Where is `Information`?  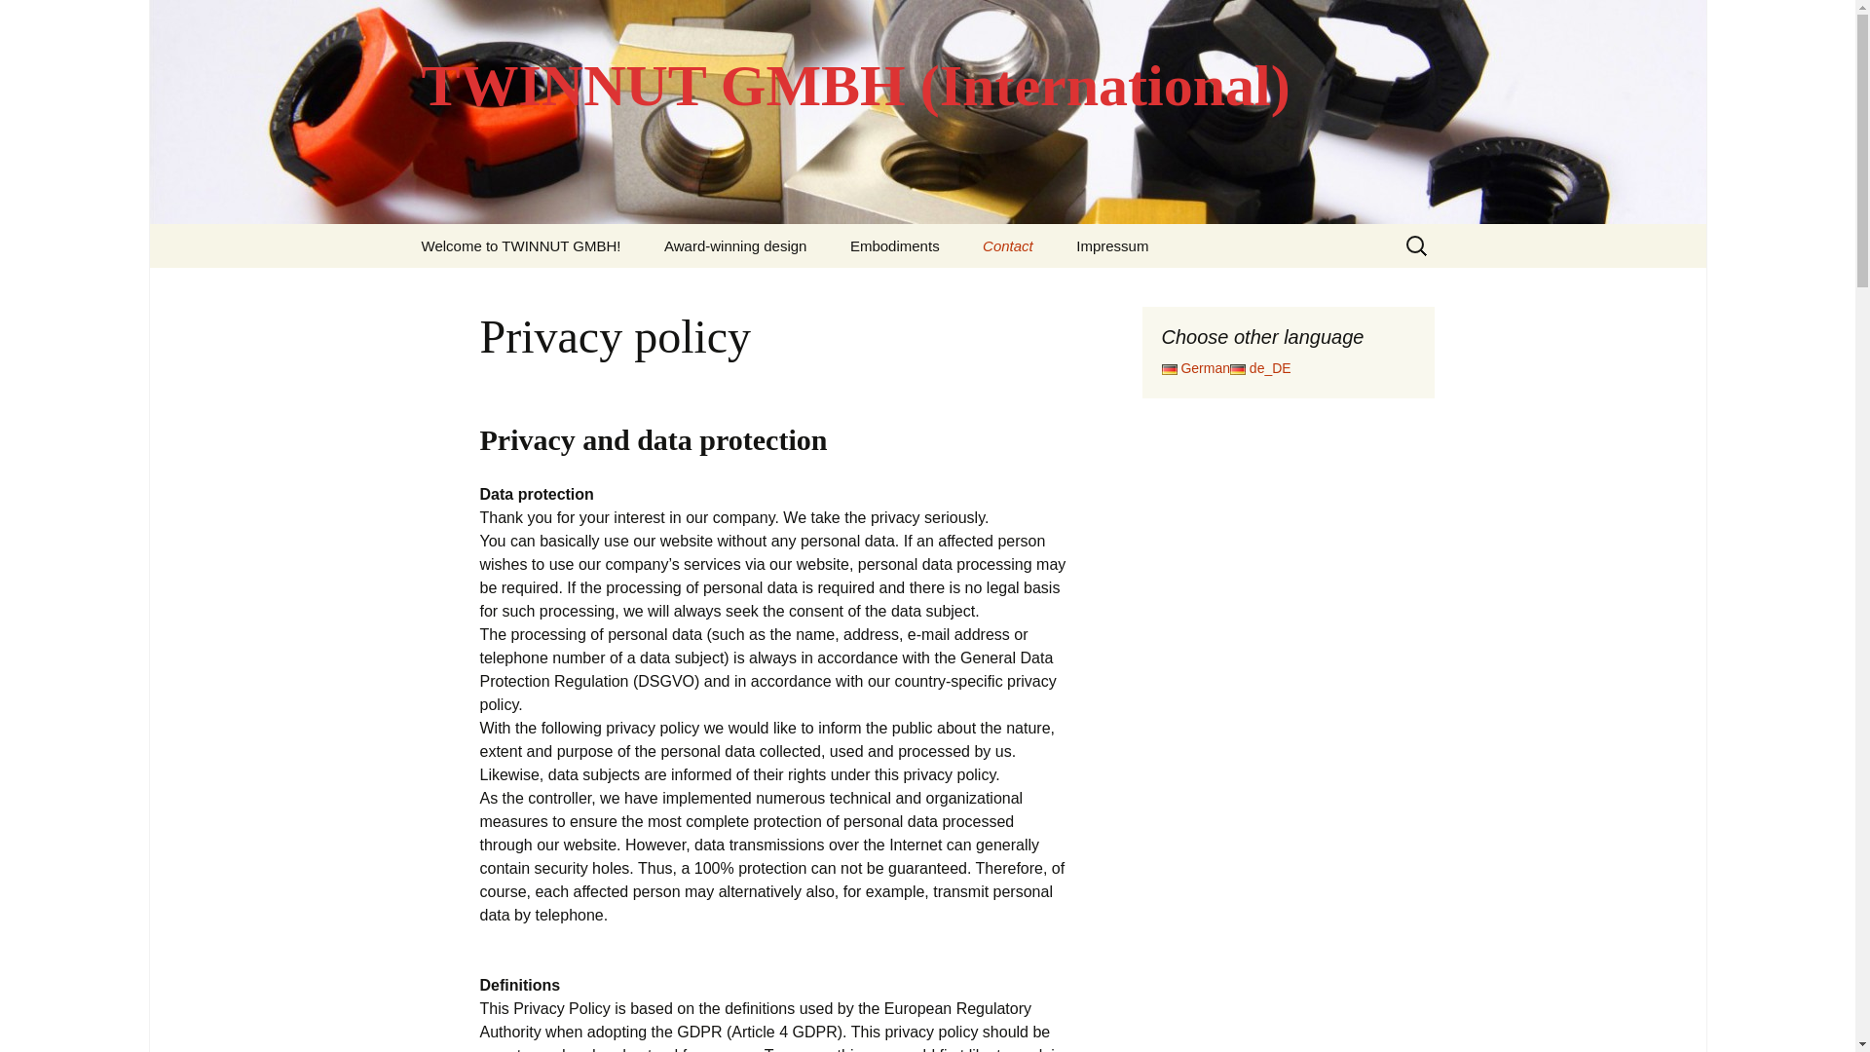 Information is located at coordinates (499, 289).